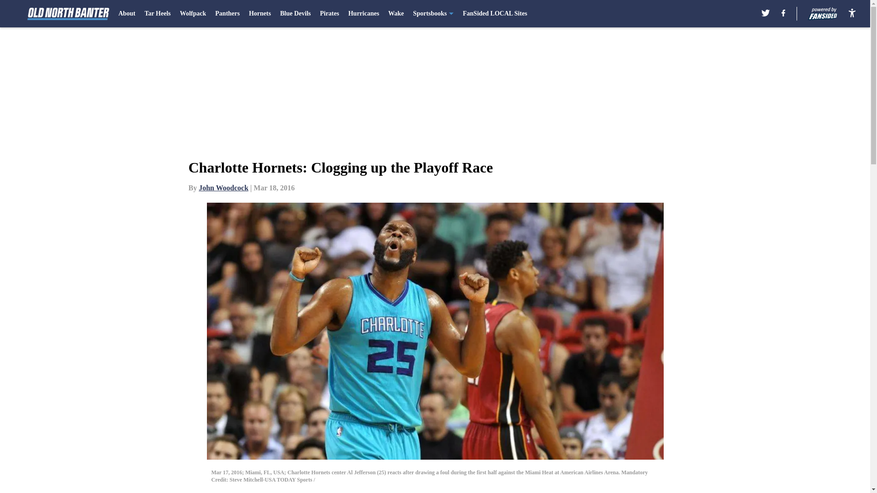 The width and height of the screenshot is (877, 493). Describe the element at coordinates (158, 14) in the screenshot. I see `Tar Heels` at that location.